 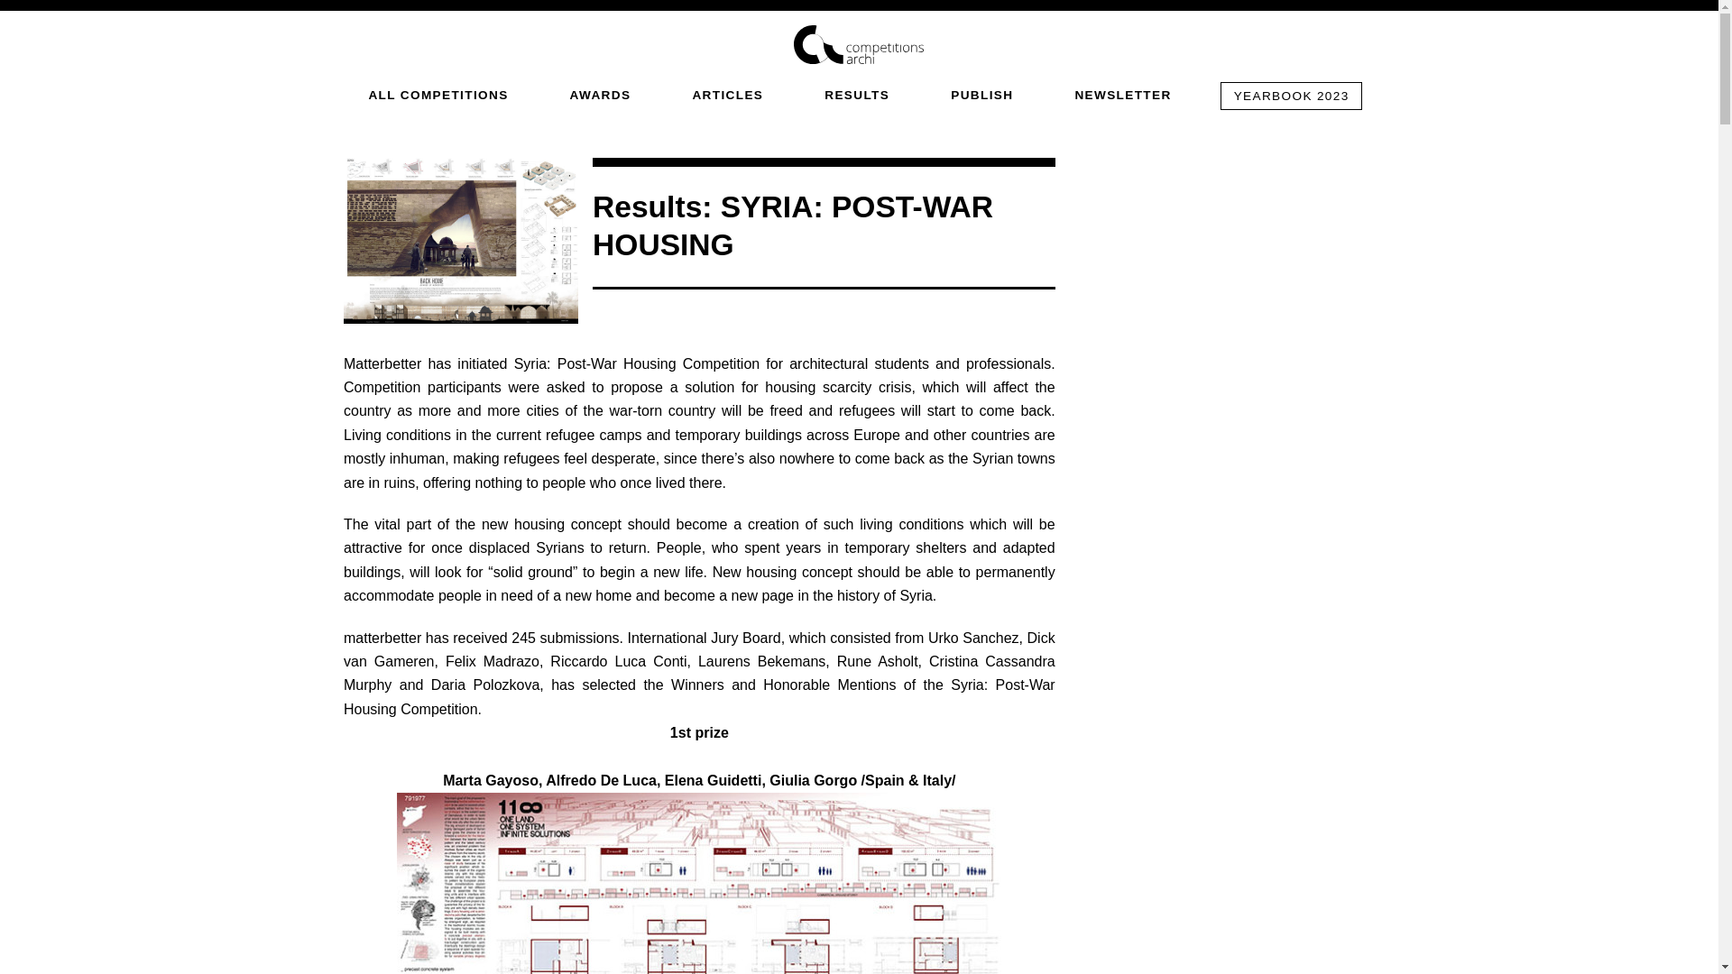 What do you see at coordinates (857, 94) in the screenshot?
I see `RESULTS` at bounding box center [857, 94].